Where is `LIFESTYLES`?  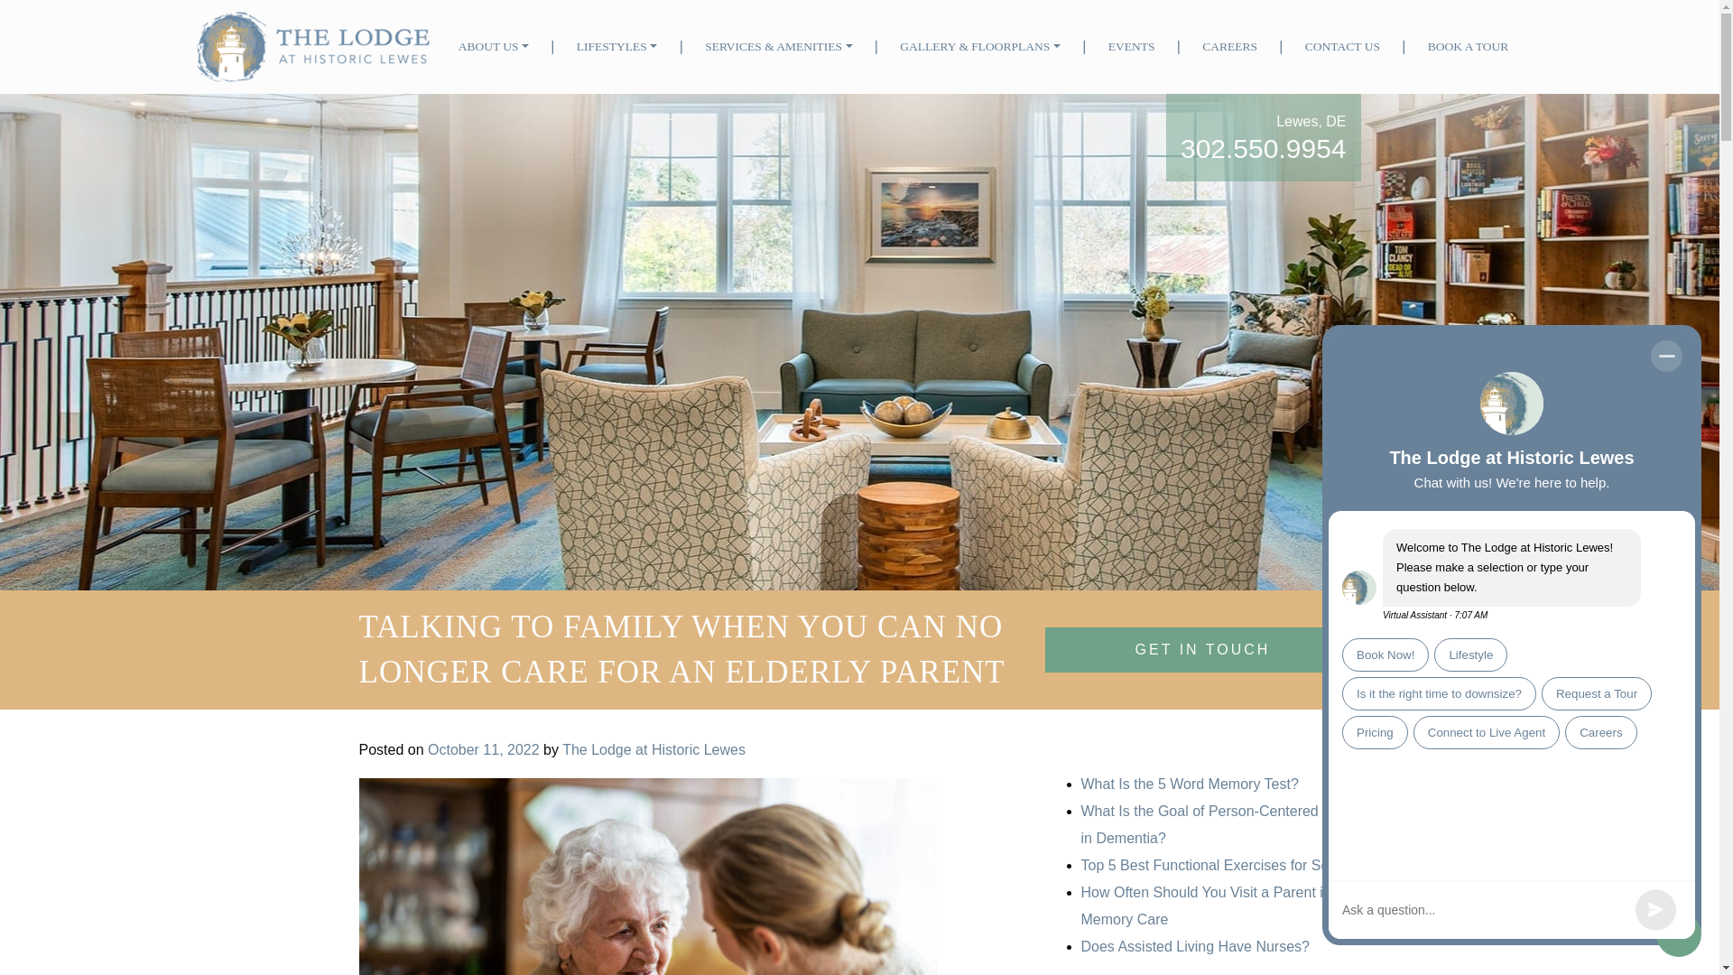
LIFESTYLES is located at coordinates (616, 47).